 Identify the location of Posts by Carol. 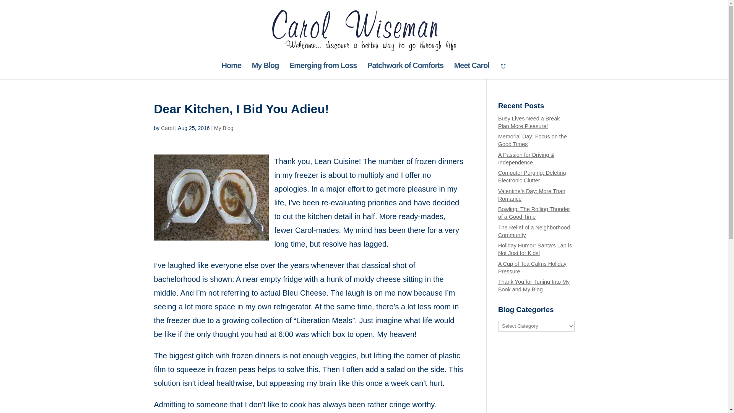
(167, 128).